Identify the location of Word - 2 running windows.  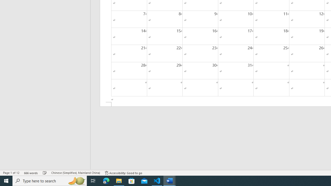
(170, 181).